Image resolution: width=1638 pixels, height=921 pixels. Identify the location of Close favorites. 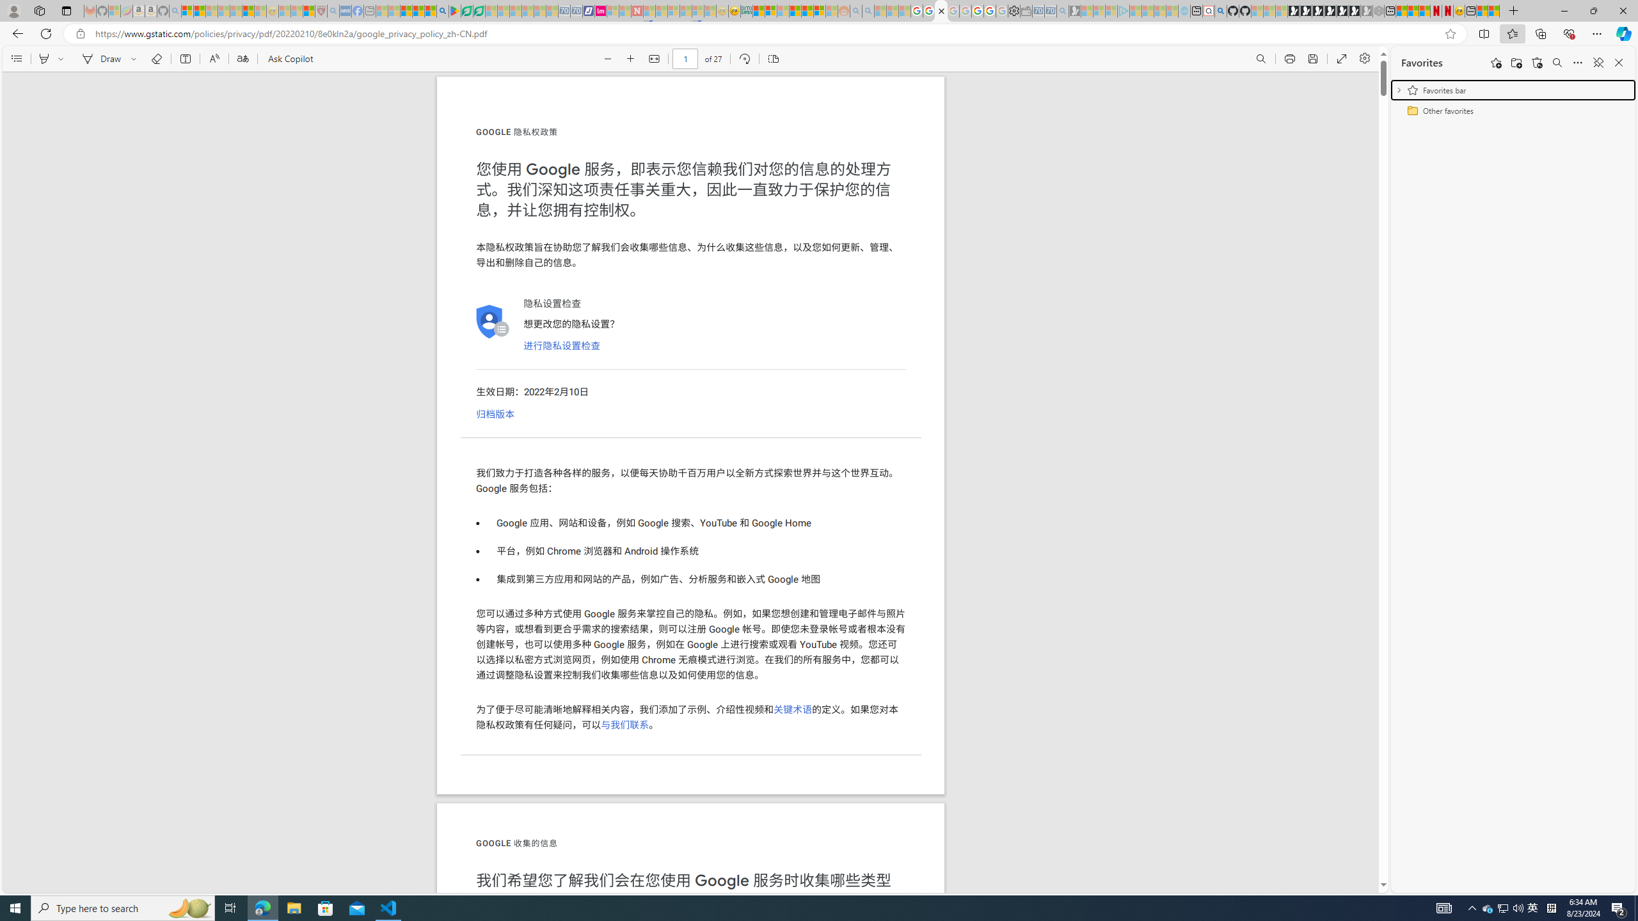
(1619, 63).